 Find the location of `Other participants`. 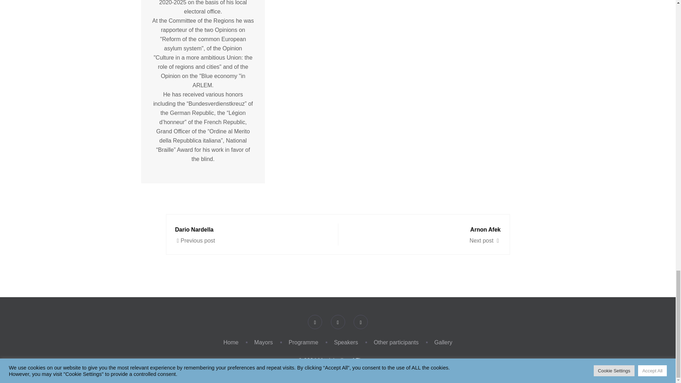

Other participants is located at coordinates (263, 342).